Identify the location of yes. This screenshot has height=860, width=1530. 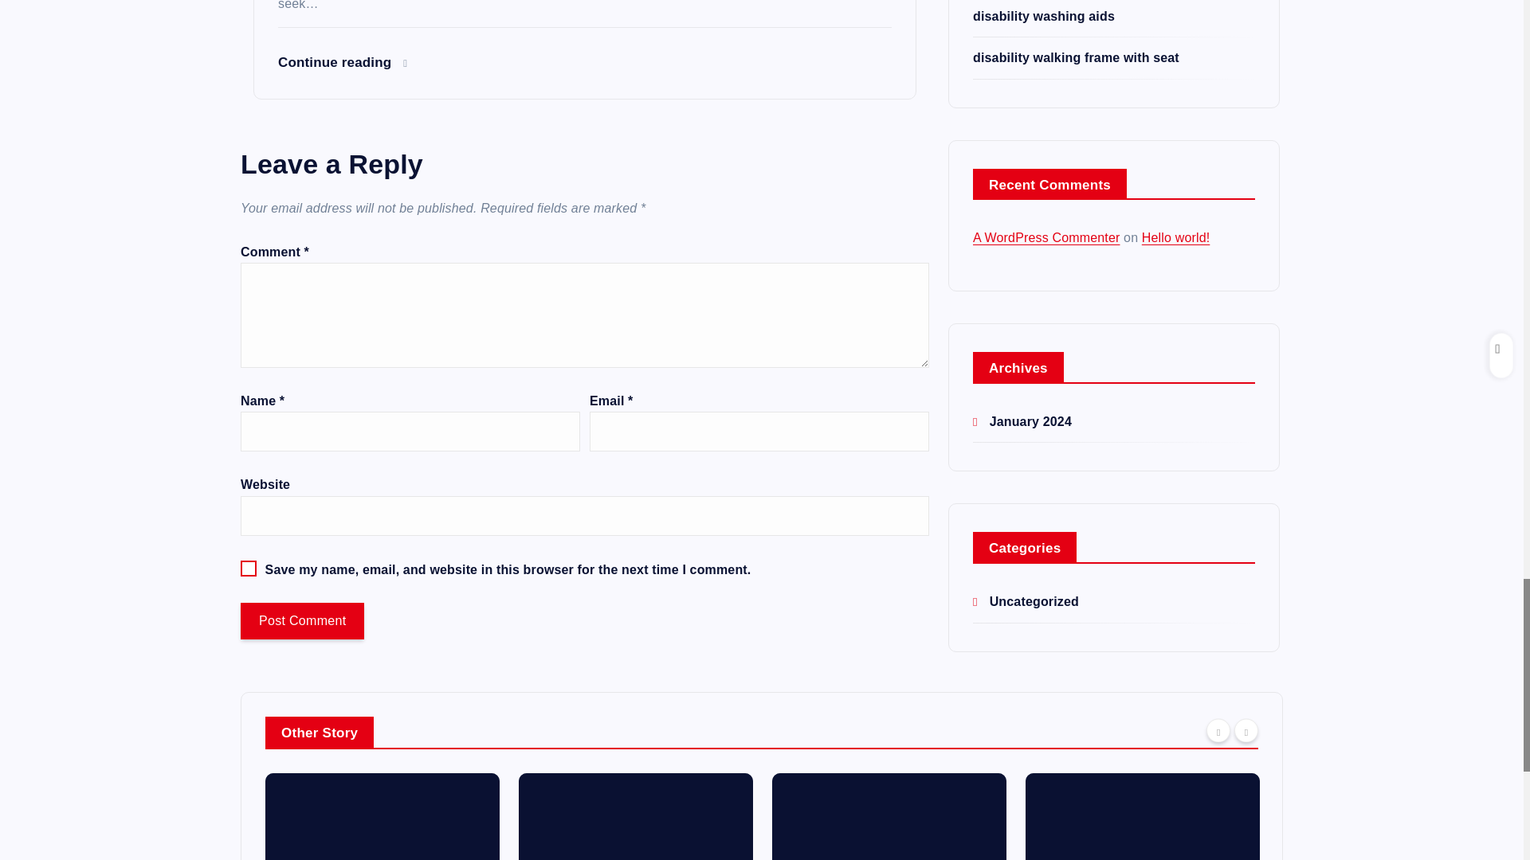
(249, 569).